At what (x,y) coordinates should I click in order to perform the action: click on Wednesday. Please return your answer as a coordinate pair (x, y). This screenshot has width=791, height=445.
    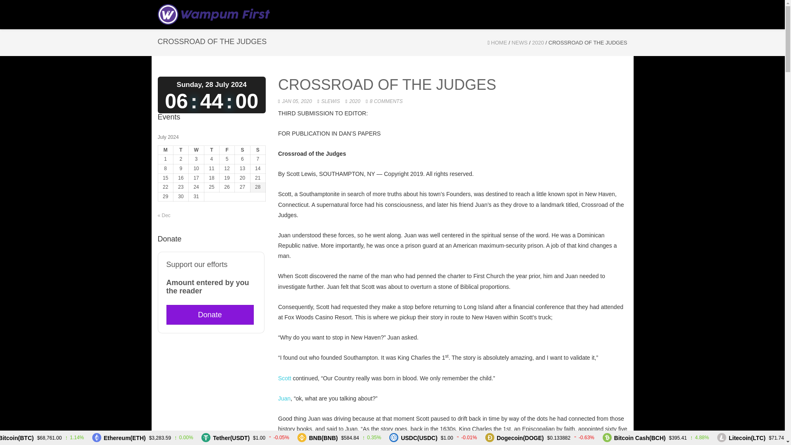
    Looking at the image, I should click on (196, 150).